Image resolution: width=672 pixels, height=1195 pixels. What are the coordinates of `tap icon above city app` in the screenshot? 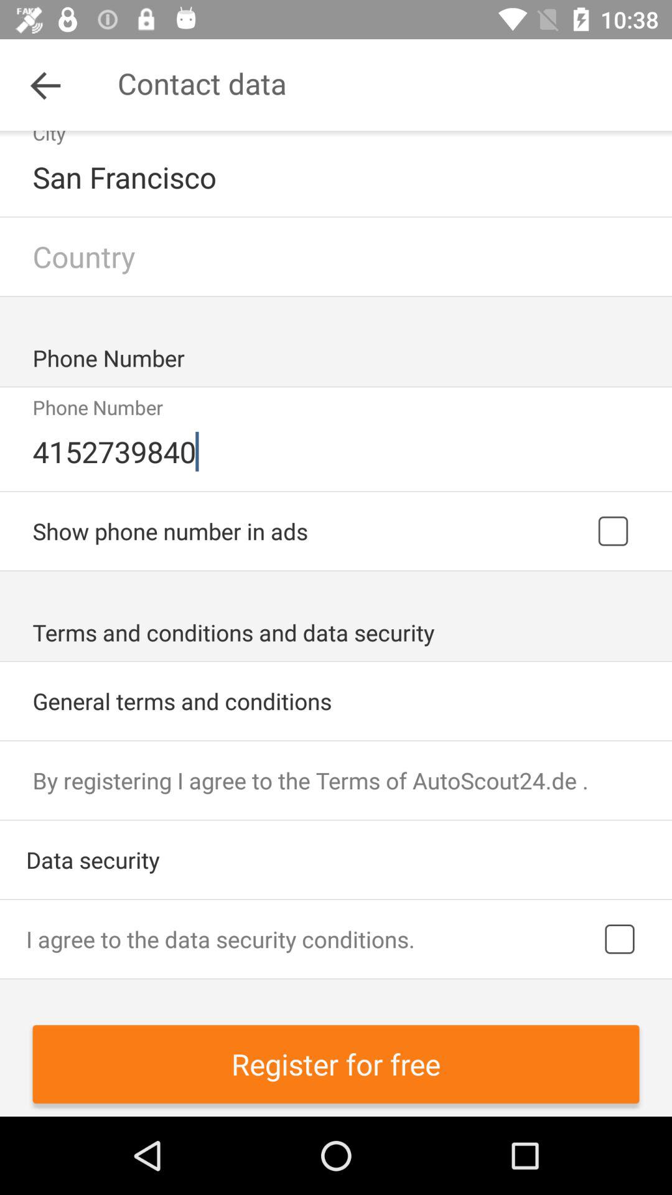 It's located at (45, 85).